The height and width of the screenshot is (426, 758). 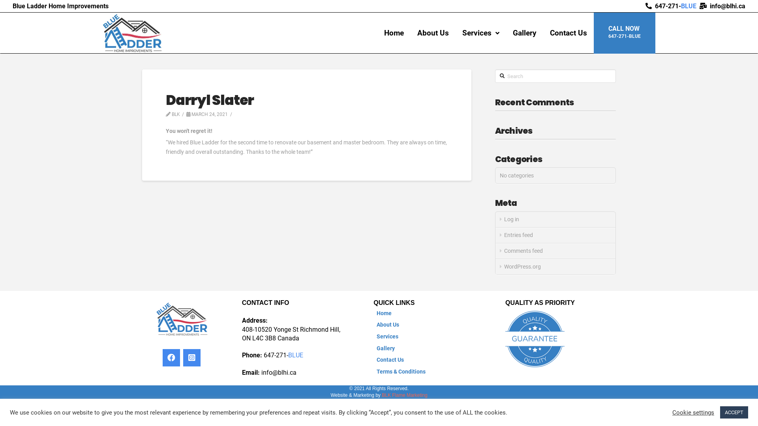 I want to click on CALL NOW
647-271-BLUE, so click(x=625, y=33).